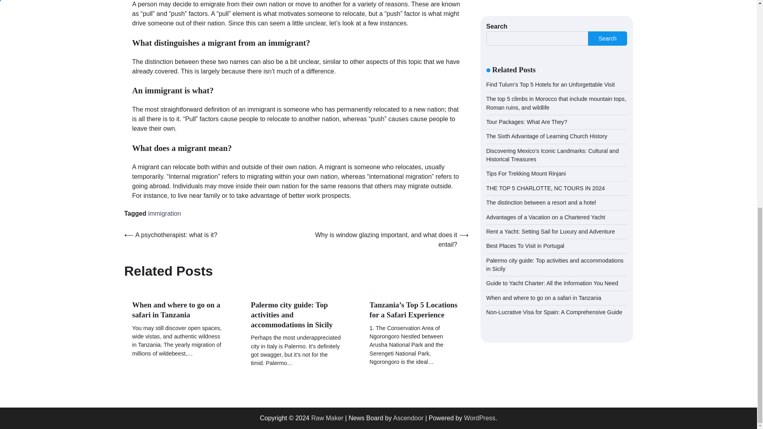  Describe the element at coordinates (327, 418) in the screenshot. I see `Raw Maker` at that location.